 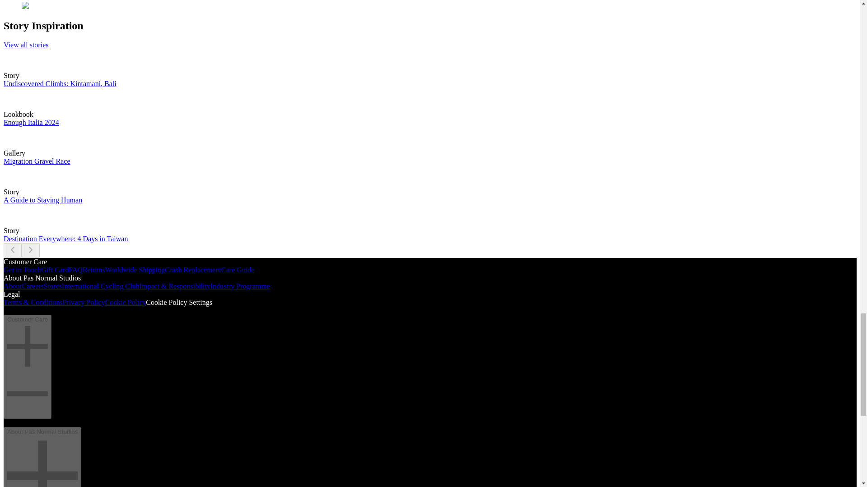 What do you see at coordinates (37, 161) in the screenshot?
I see `Migration Gravel Race` at bounding box center [37, 161].